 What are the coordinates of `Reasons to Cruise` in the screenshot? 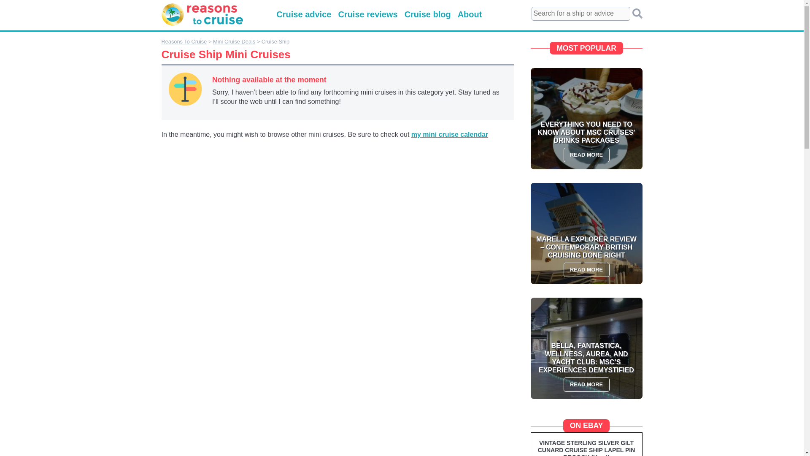 It's located at (202, 27).